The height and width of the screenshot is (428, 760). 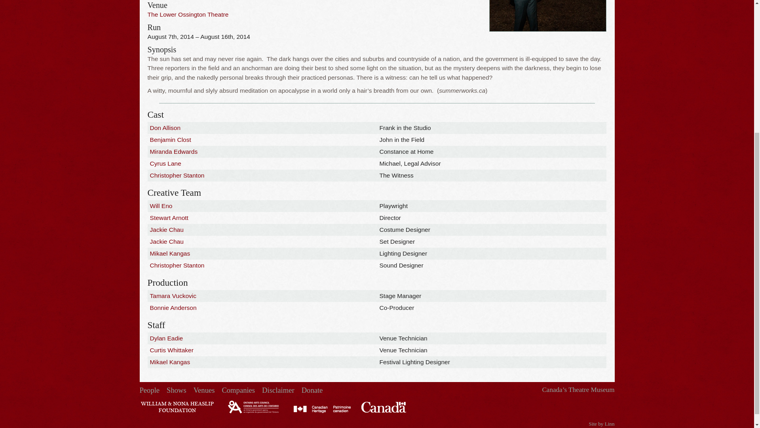 I want to click on Bonnie Anderson, so click(x=173, y=308).